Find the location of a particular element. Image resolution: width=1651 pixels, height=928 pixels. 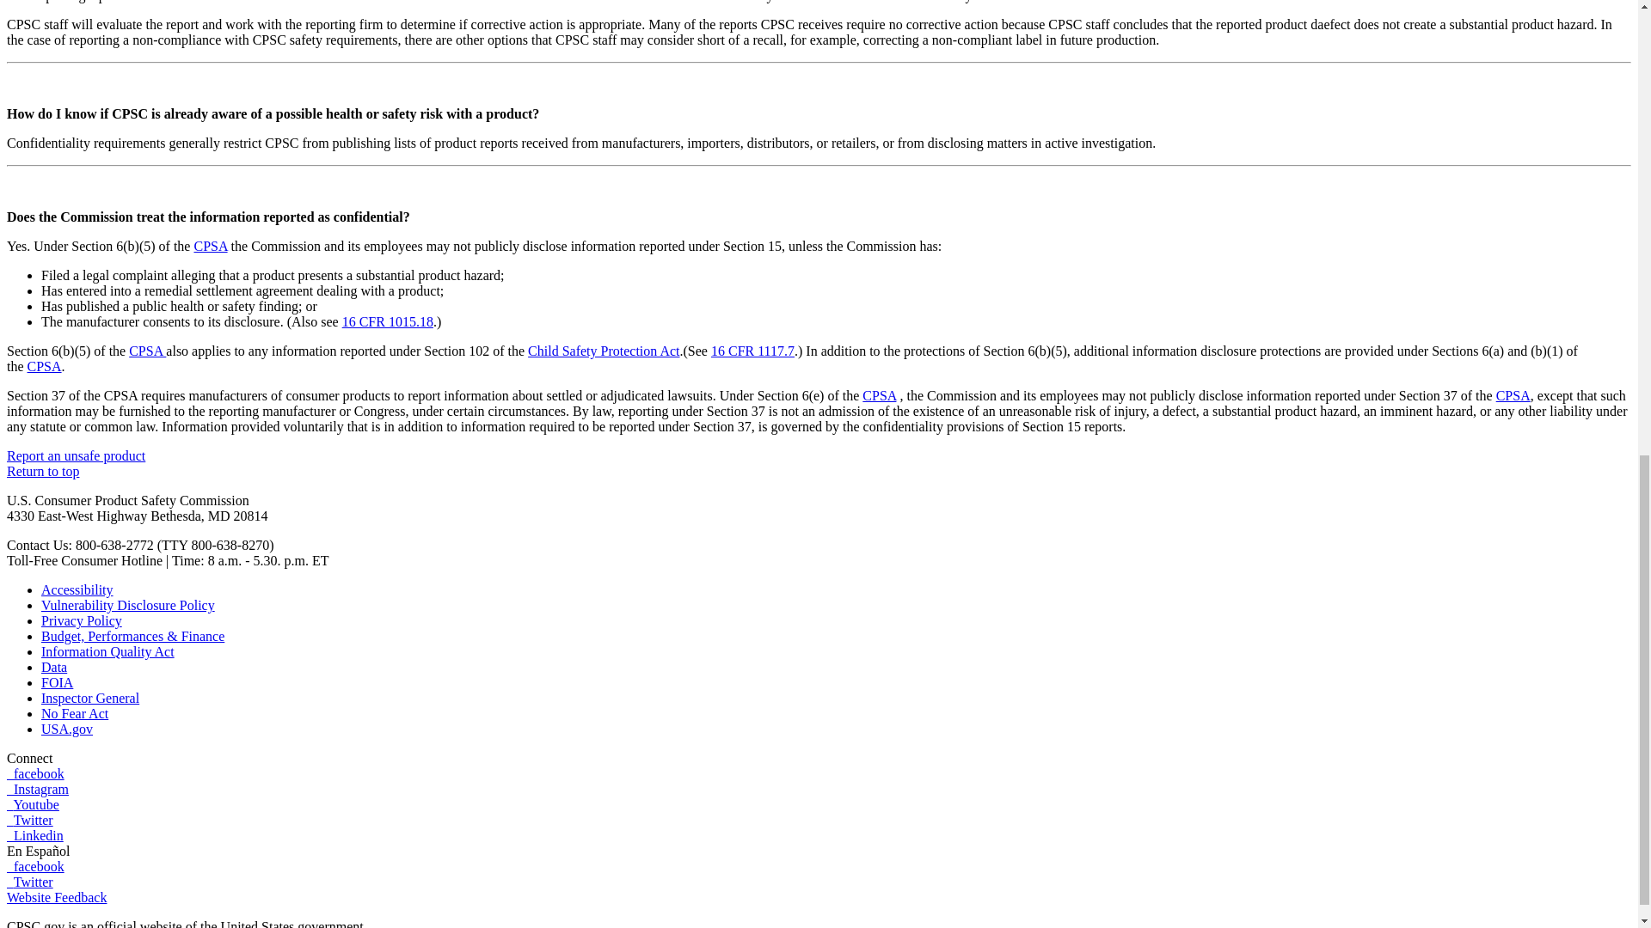

CPSA is located at coordinates (1513, 395).